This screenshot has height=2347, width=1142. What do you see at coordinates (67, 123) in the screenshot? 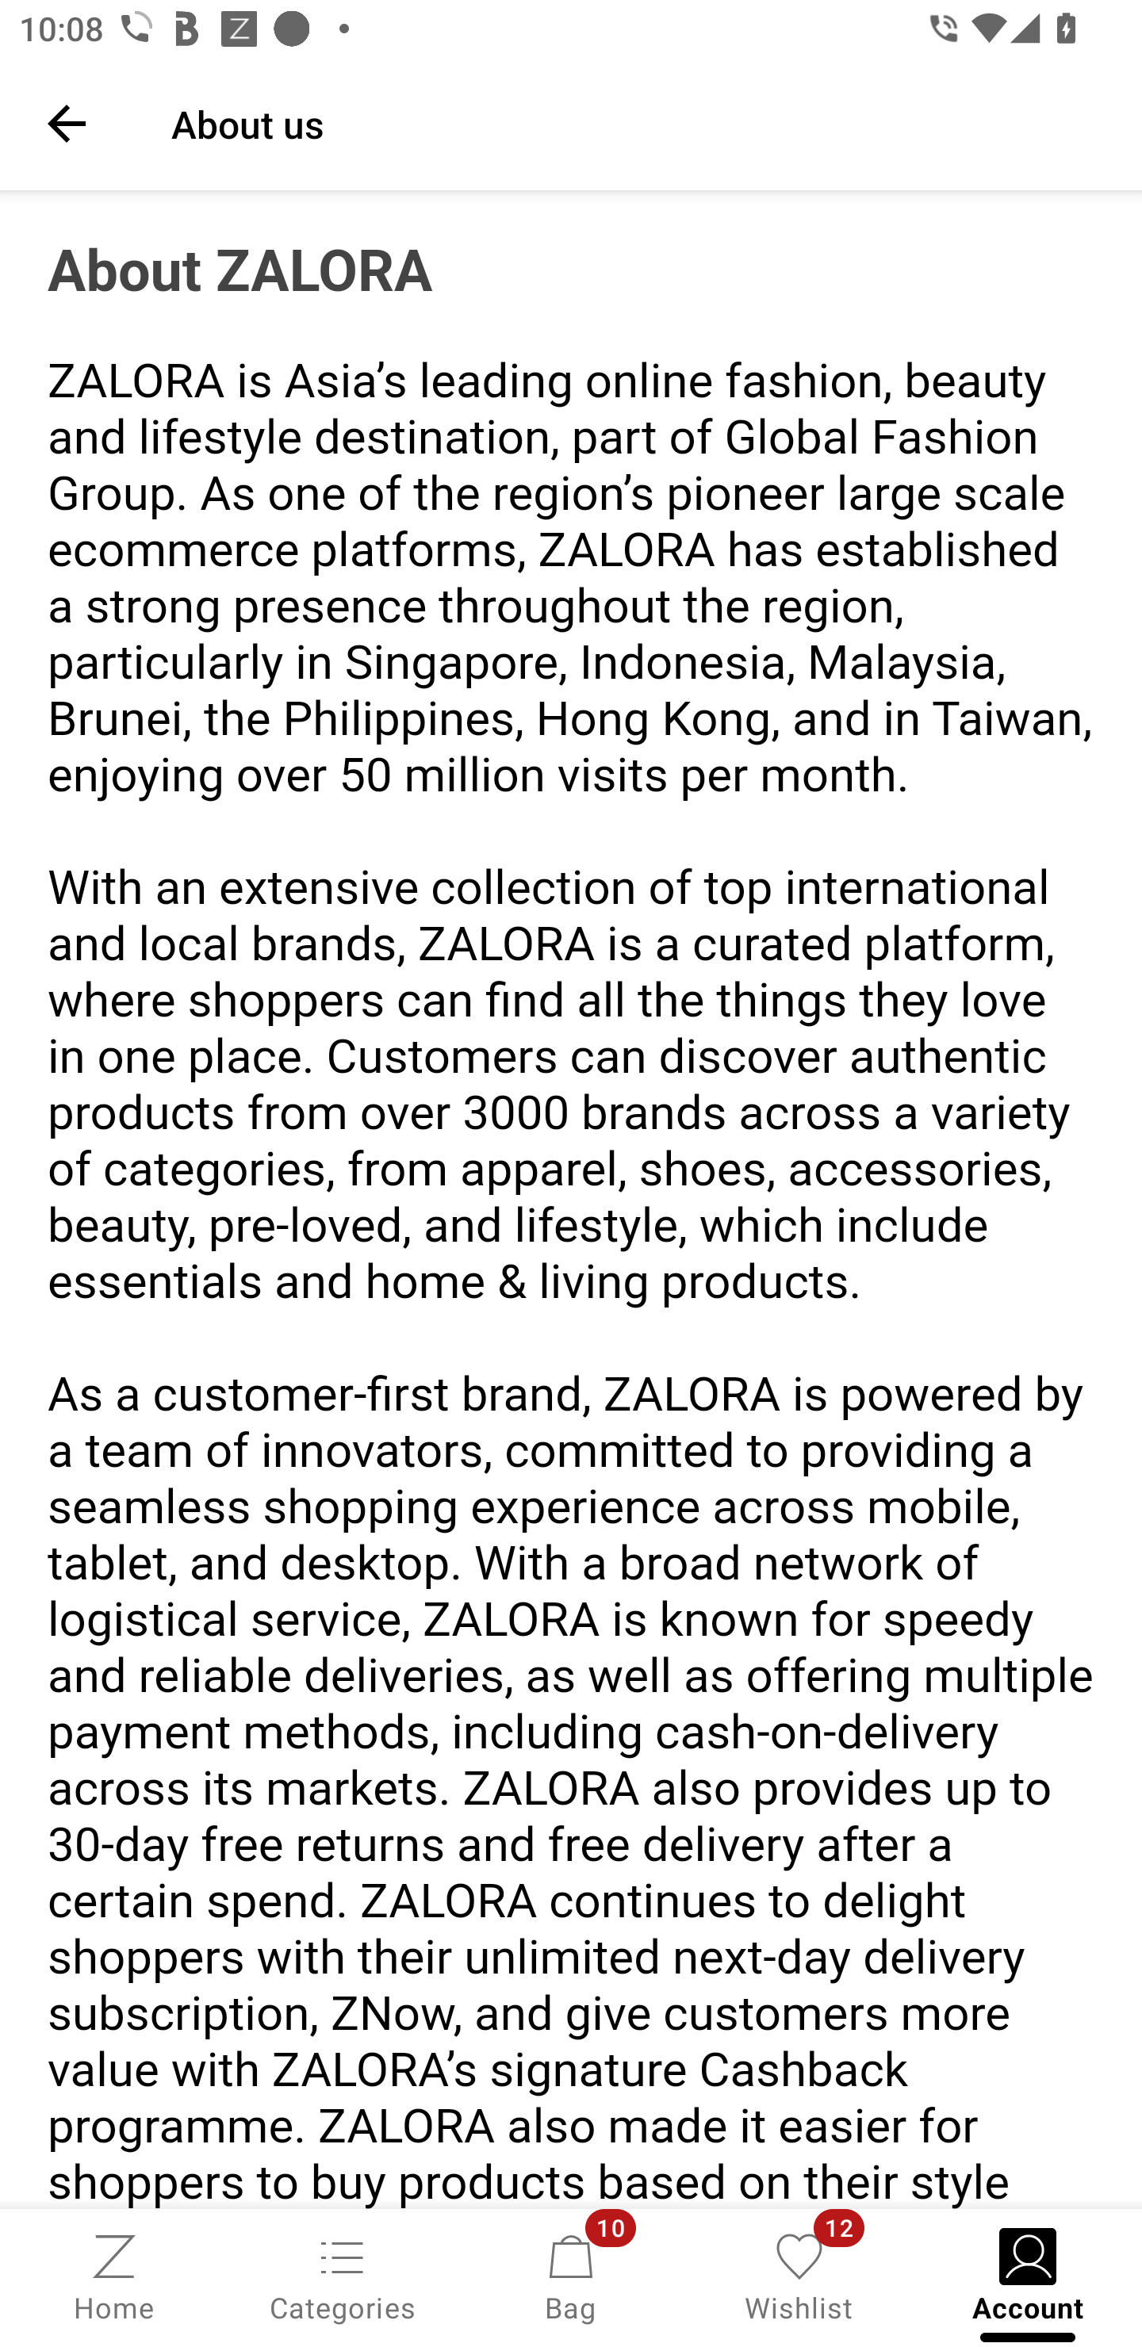
I see `Navigate up` at bounding box center [67, 123].